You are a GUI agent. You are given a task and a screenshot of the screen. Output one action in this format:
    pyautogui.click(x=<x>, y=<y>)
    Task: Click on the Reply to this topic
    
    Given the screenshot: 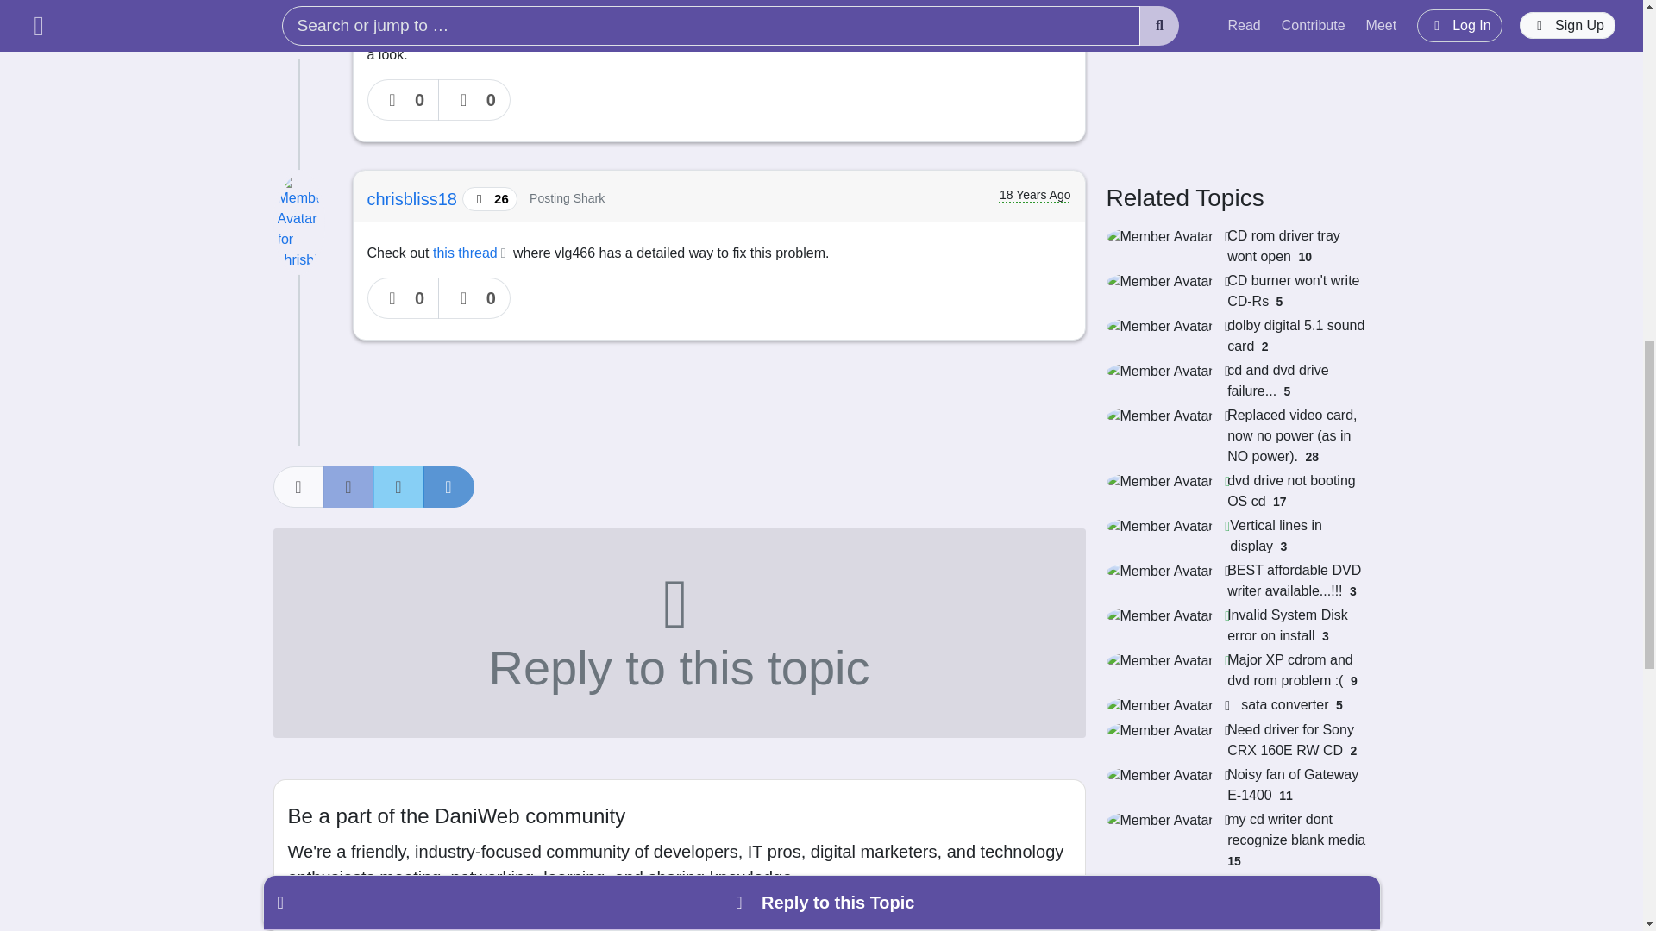 What is the action you would take?
    pyautogui.click(x=678, y=633)
    